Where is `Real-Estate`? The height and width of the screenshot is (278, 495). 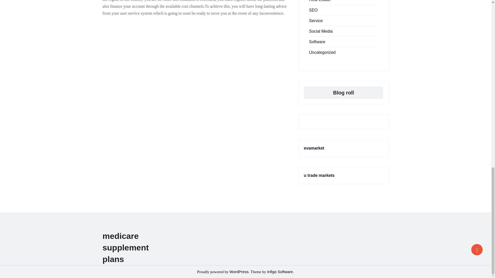 Real-Estate is located at coordinates (320, 1).